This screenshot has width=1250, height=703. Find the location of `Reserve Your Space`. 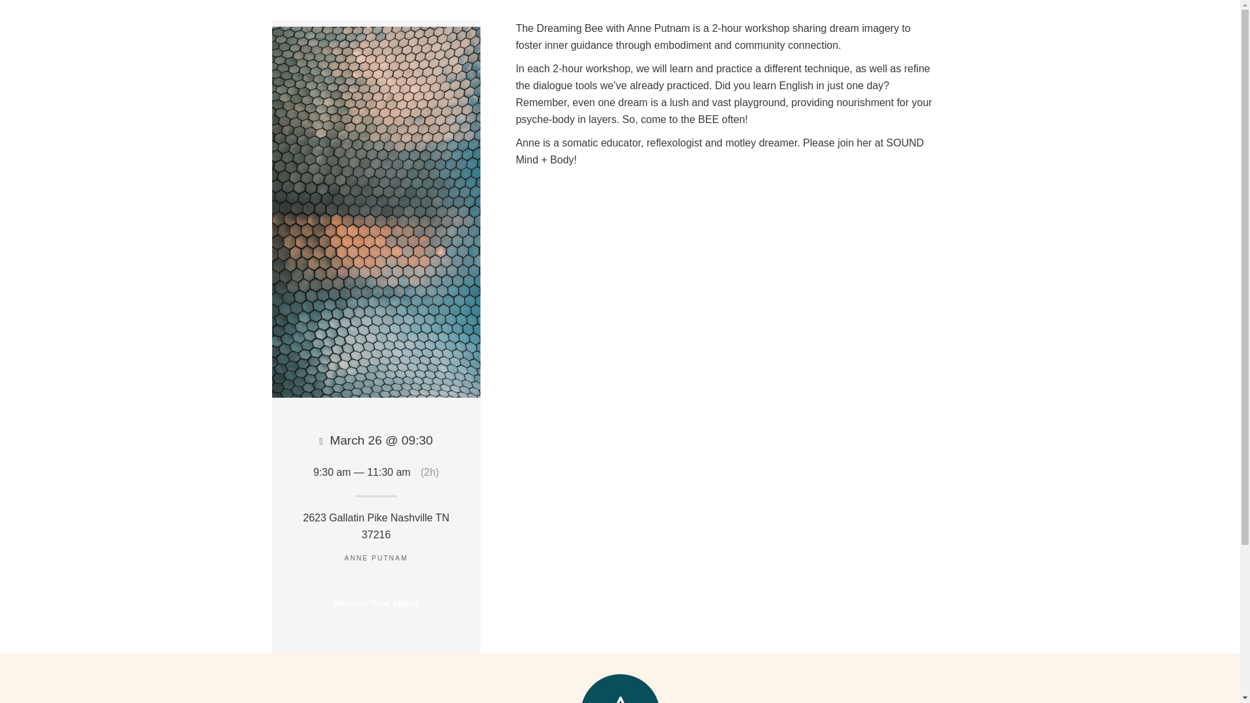

Reserve Your Space is located at coordinates (376, 603).